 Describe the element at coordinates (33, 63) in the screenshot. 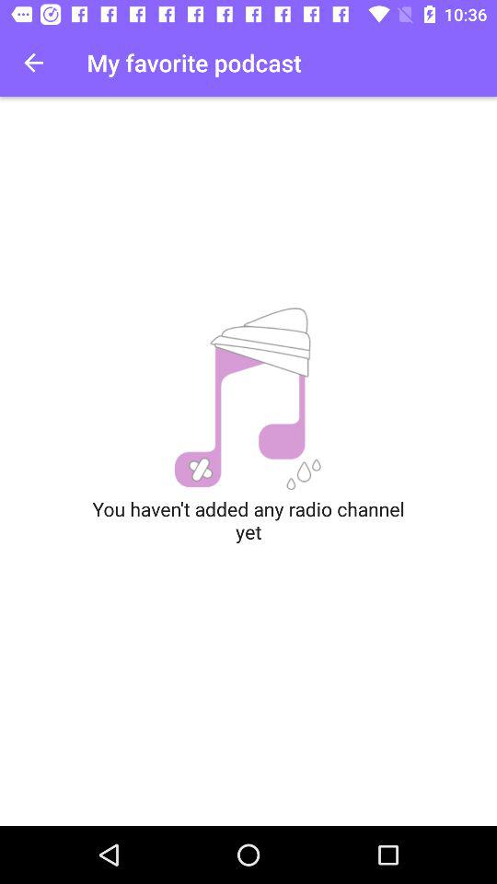

I see `click the icon next to my favorite podcast icon` at that location.